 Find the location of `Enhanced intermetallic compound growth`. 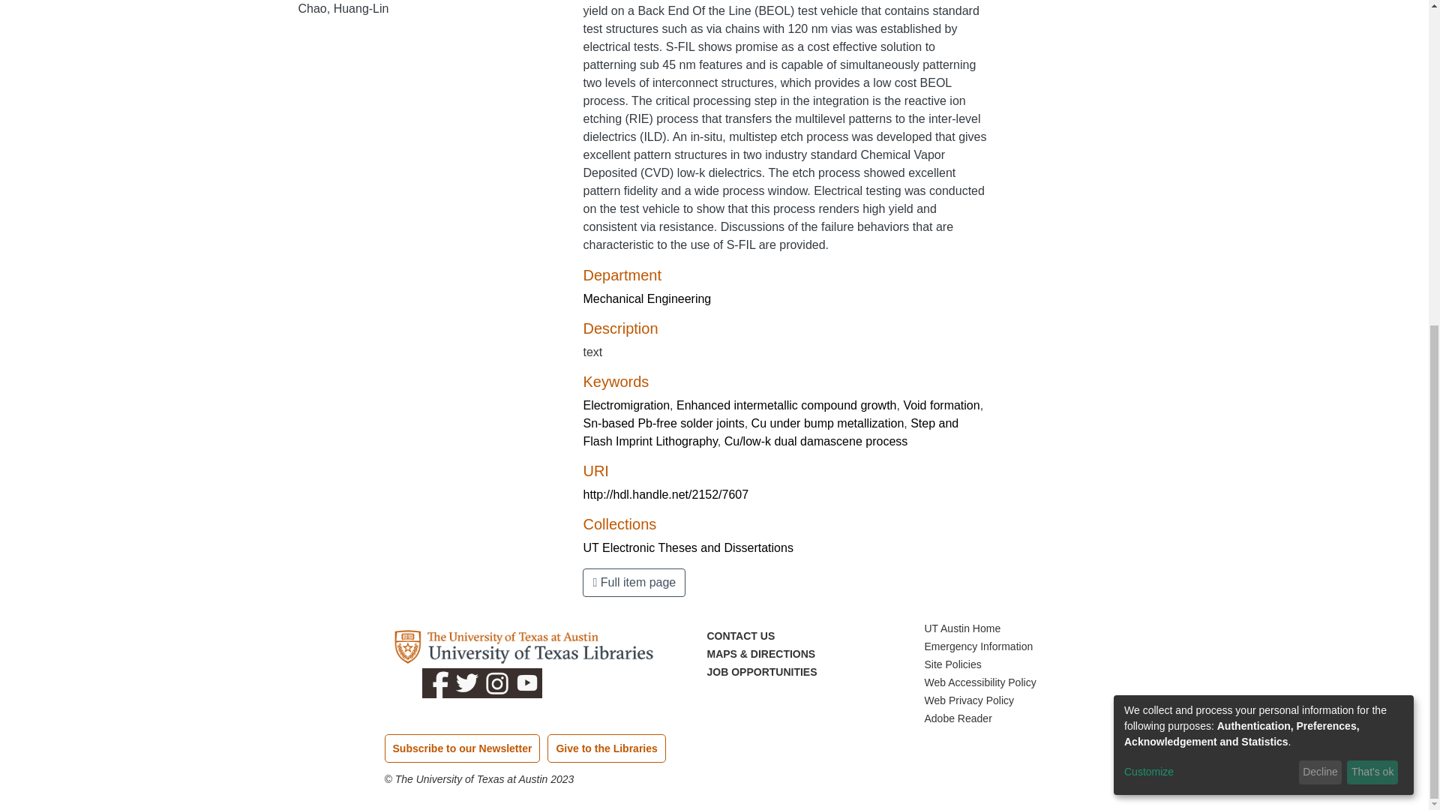

Enhanced intermetallic compound growth is located at coordinates (787, 405).